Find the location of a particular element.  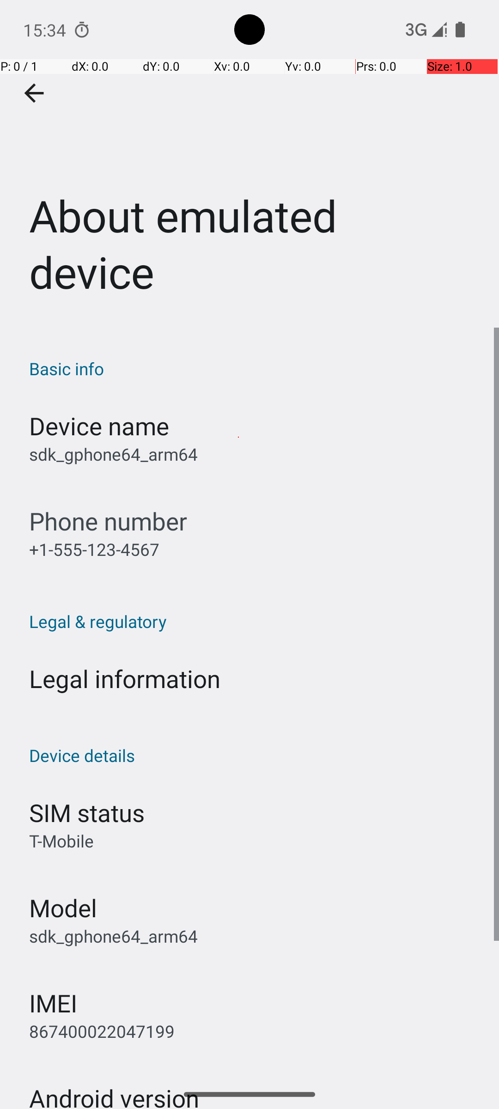

Device details is located at coordinates (254, 755).